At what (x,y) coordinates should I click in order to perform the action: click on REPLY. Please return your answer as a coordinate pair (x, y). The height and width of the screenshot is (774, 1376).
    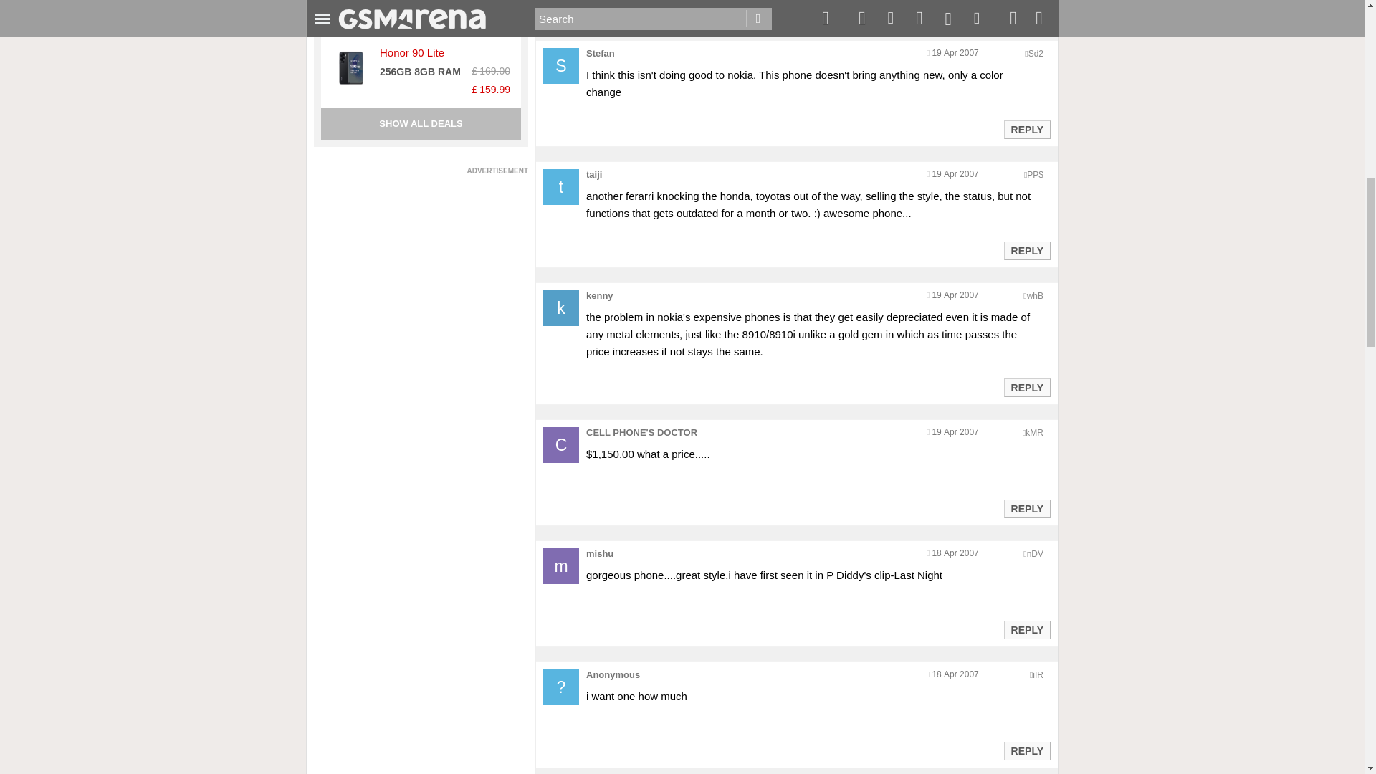
    Looking at the image, I should click on (1026, 9).